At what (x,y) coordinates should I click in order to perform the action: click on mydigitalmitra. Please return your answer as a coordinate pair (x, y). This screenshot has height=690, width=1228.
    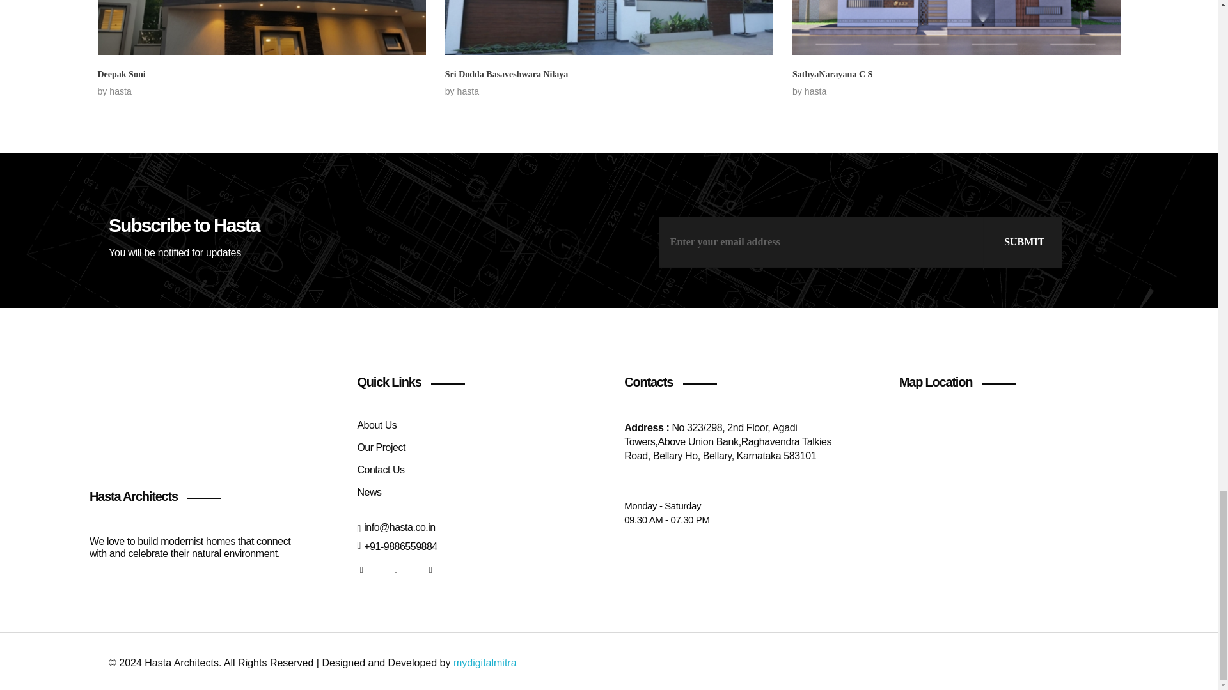
    Looking at the image, I should click on (485, 663).